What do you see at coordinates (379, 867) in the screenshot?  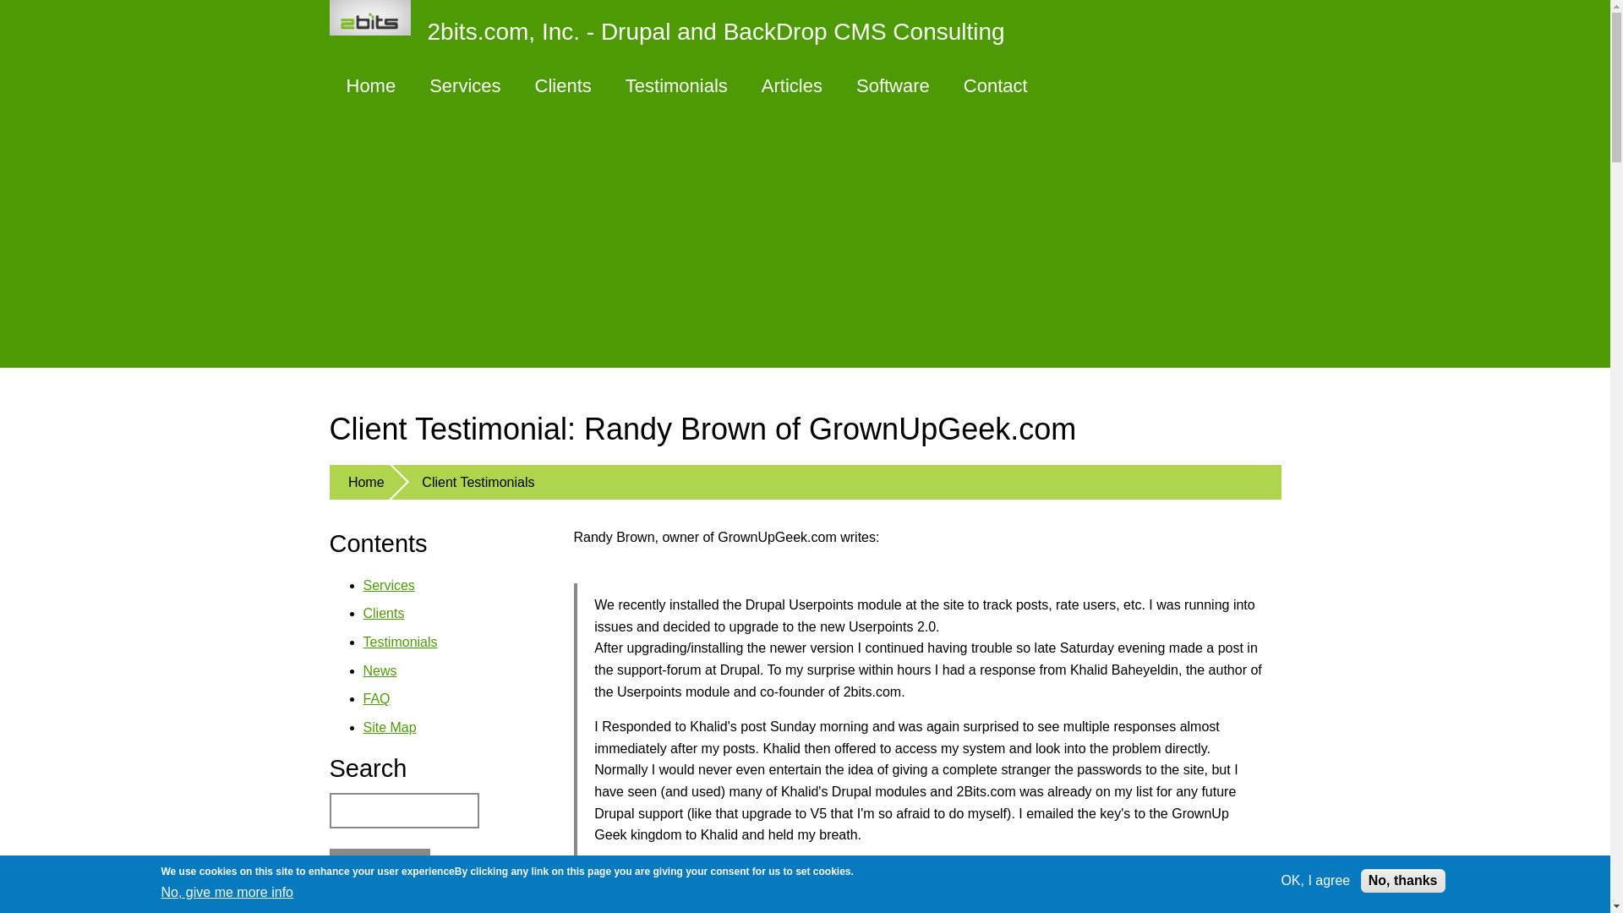 I see `Search` at bounding box center [379, 867].